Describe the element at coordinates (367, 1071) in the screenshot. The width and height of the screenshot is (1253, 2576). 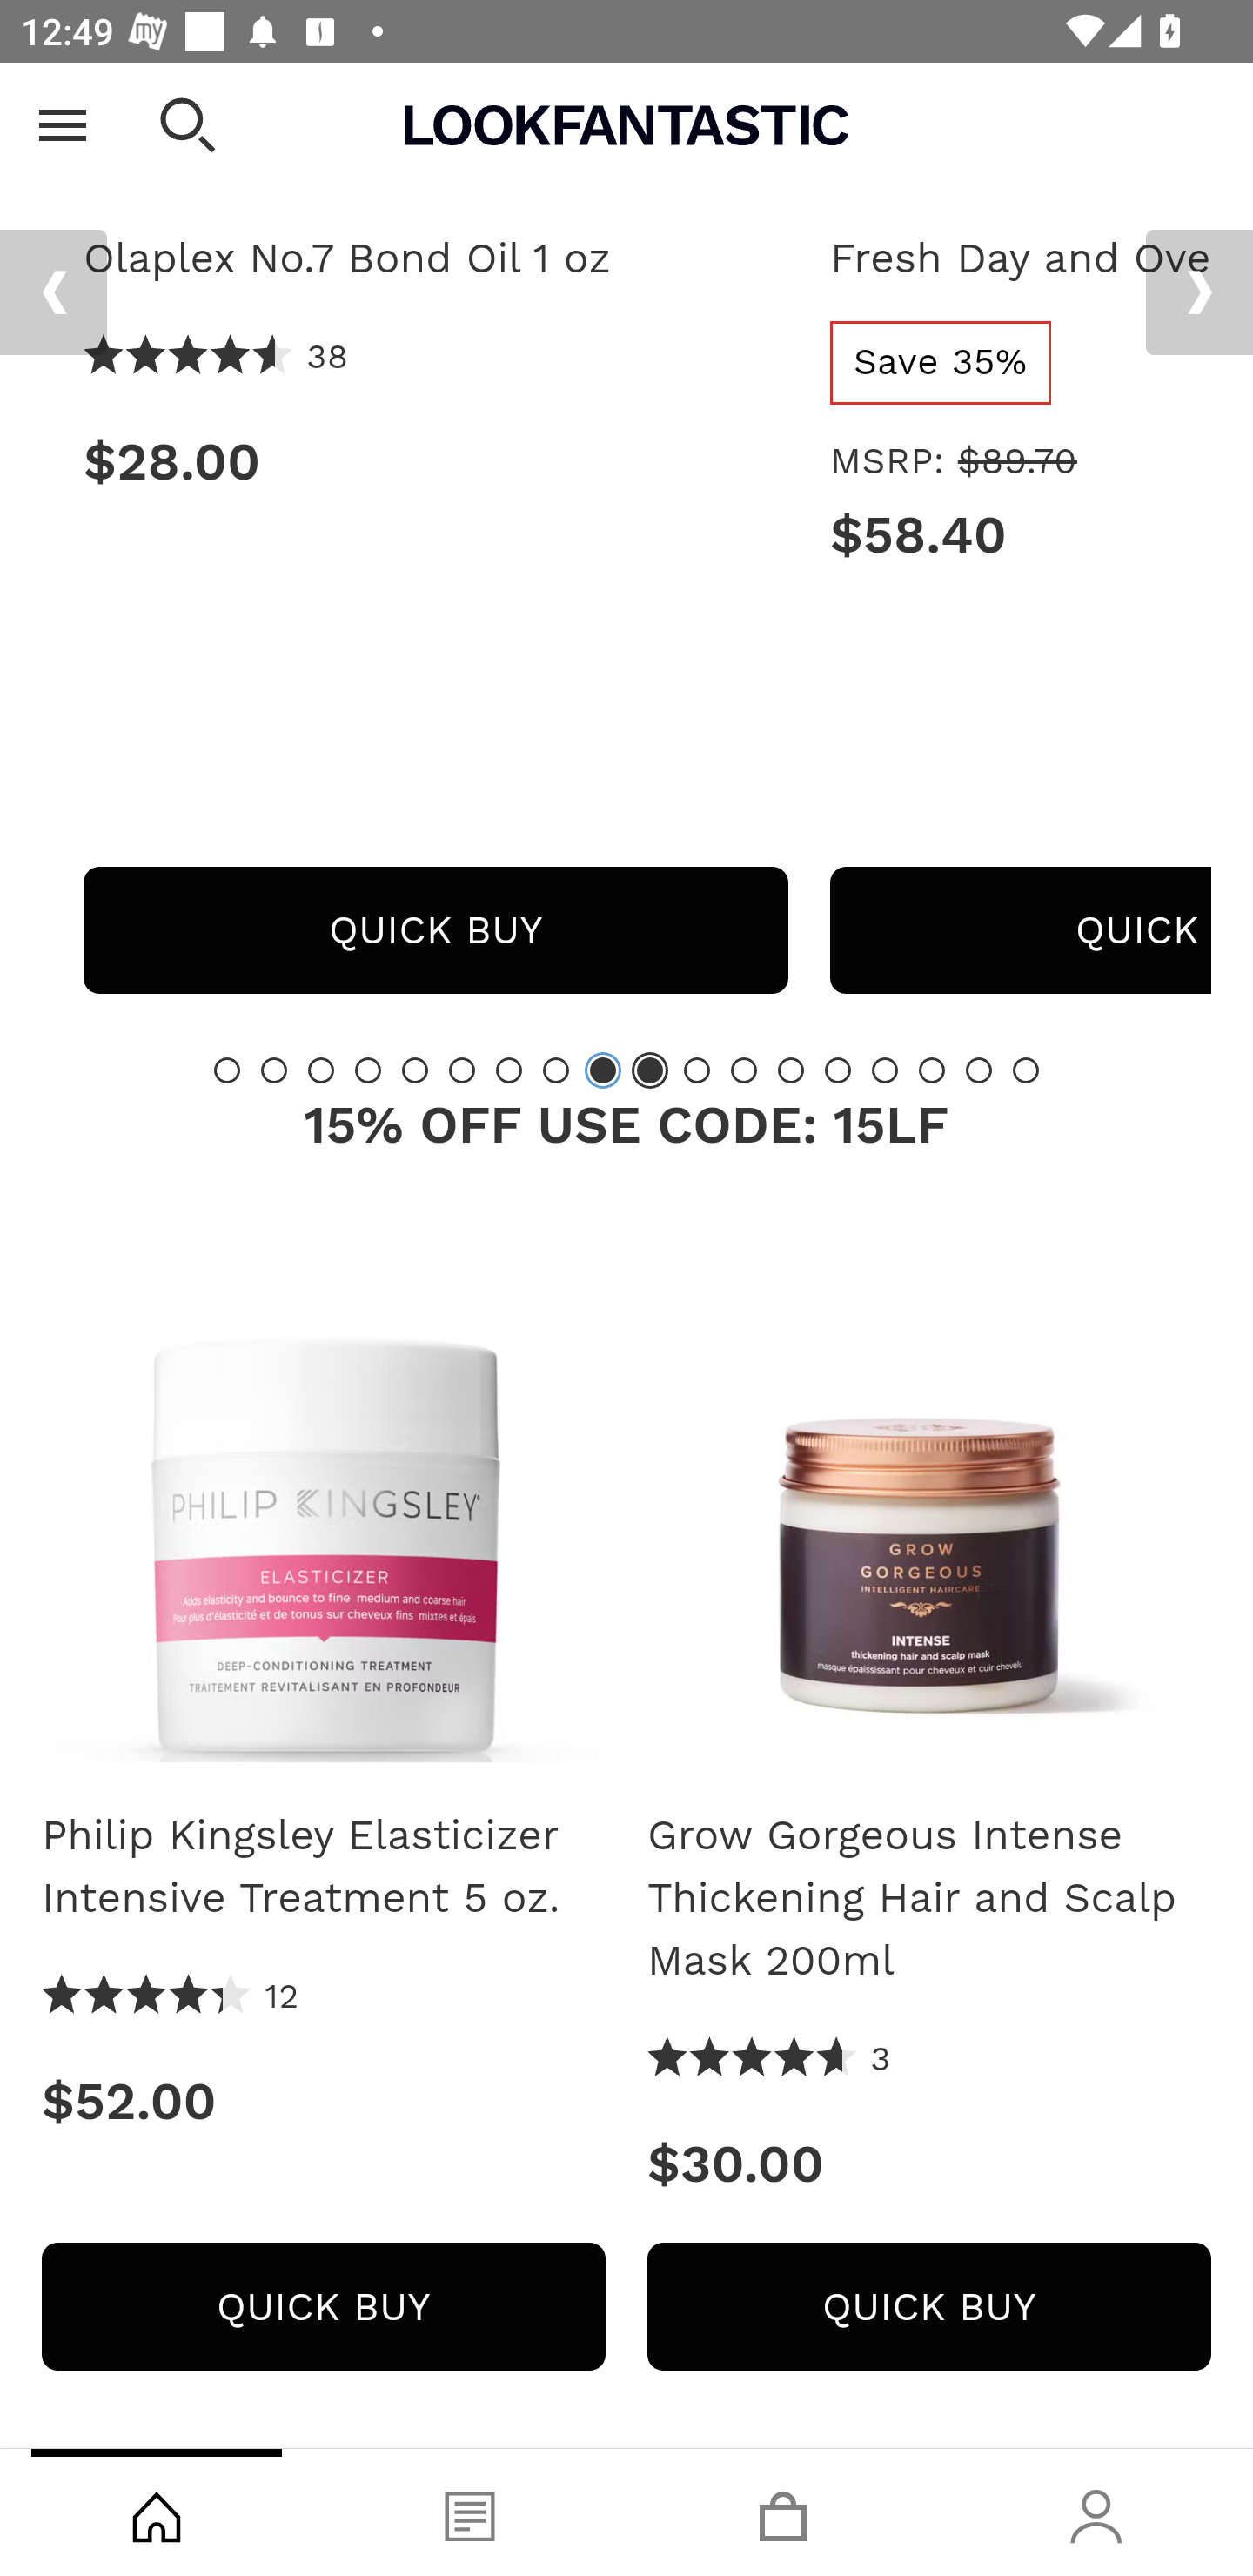
I see `Slide 4` at that location.